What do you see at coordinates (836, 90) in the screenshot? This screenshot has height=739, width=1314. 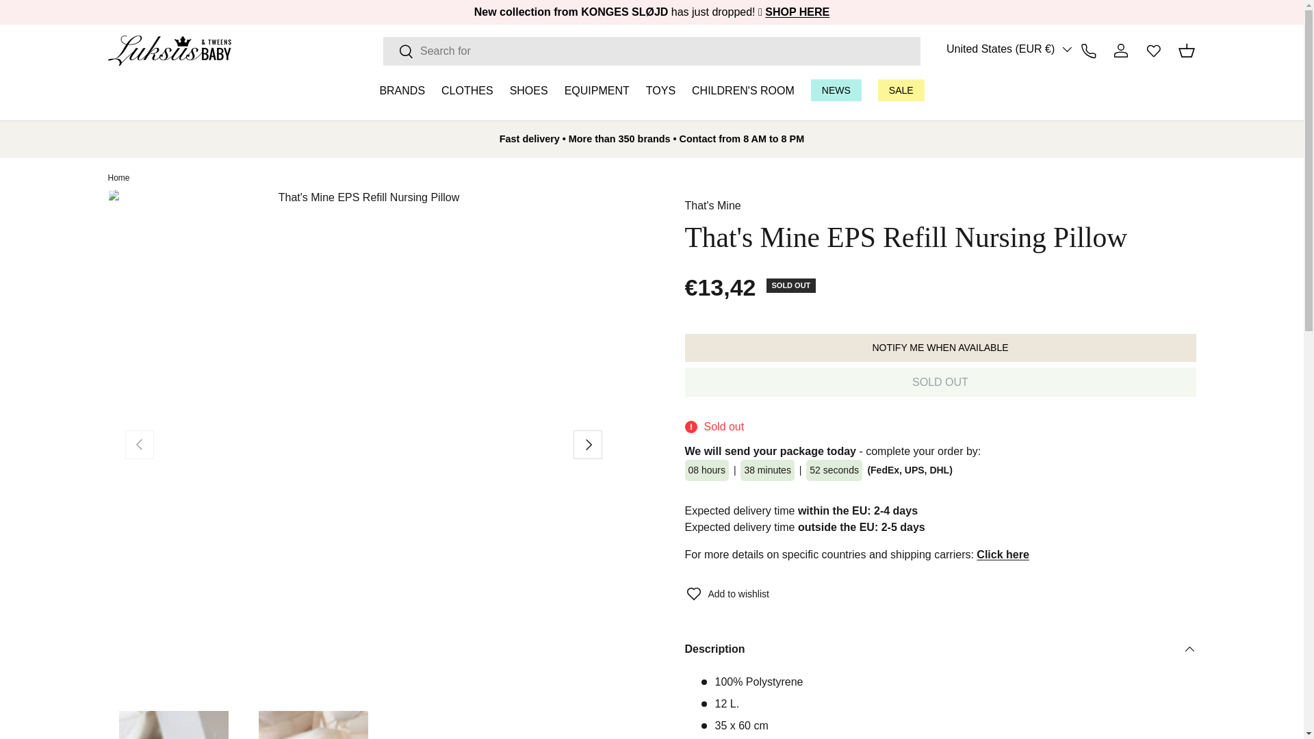 I see `NEWS` at bounding box center [836, 90].